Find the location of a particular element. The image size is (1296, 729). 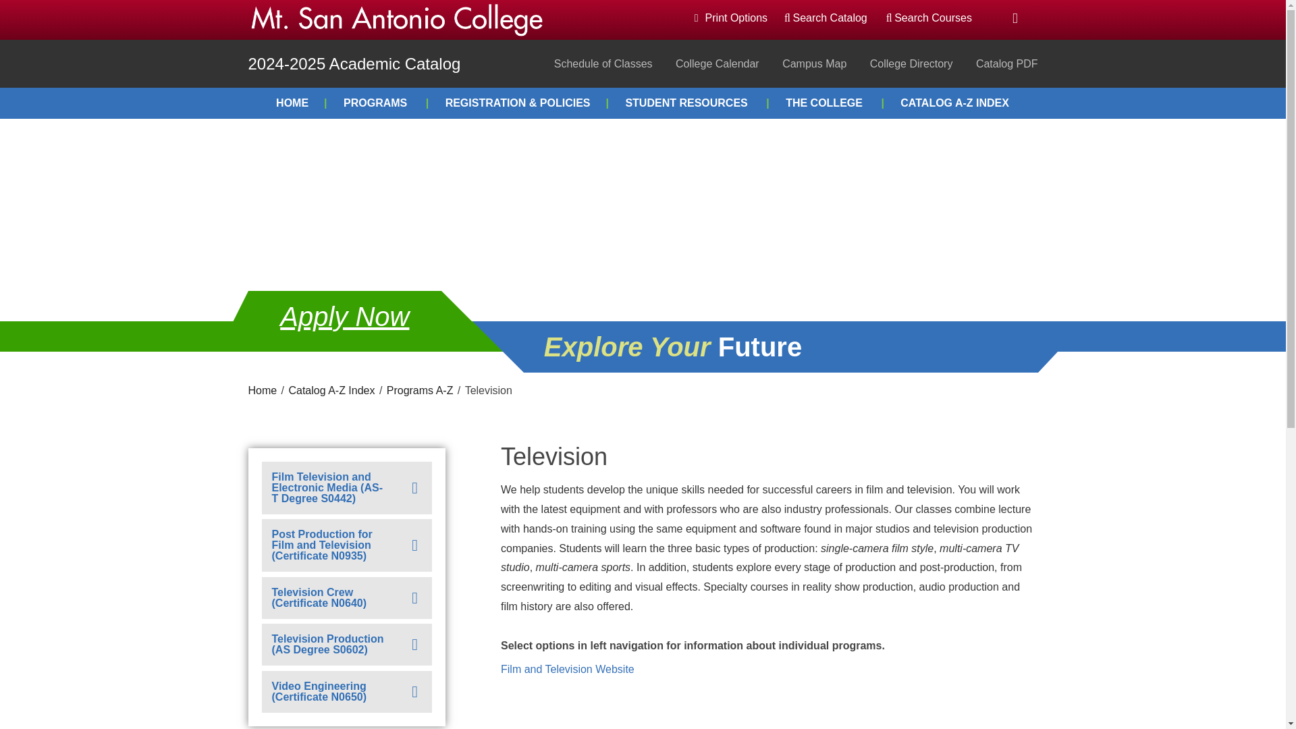

PROGRAMS is located at coordinates (386, 103).